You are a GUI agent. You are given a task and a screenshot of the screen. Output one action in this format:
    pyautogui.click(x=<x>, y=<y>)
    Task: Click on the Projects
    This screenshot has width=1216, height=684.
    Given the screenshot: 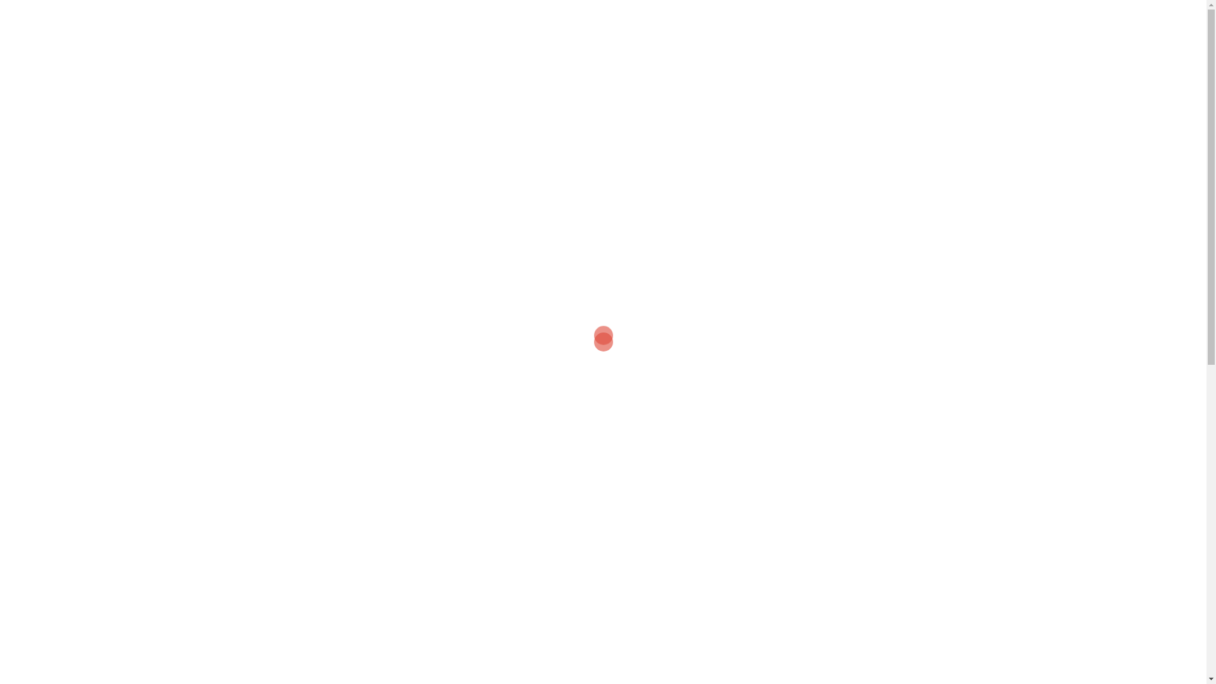 What is the action you would take?
    pyautogui.click(x=741, y=22)
    